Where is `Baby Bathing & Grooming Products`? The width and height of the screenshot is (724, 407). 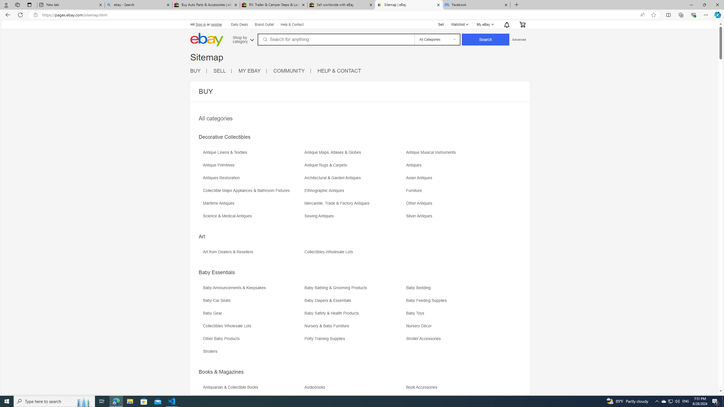
Baby Bathing & Grooming Products is located at coordinates (337, 288).